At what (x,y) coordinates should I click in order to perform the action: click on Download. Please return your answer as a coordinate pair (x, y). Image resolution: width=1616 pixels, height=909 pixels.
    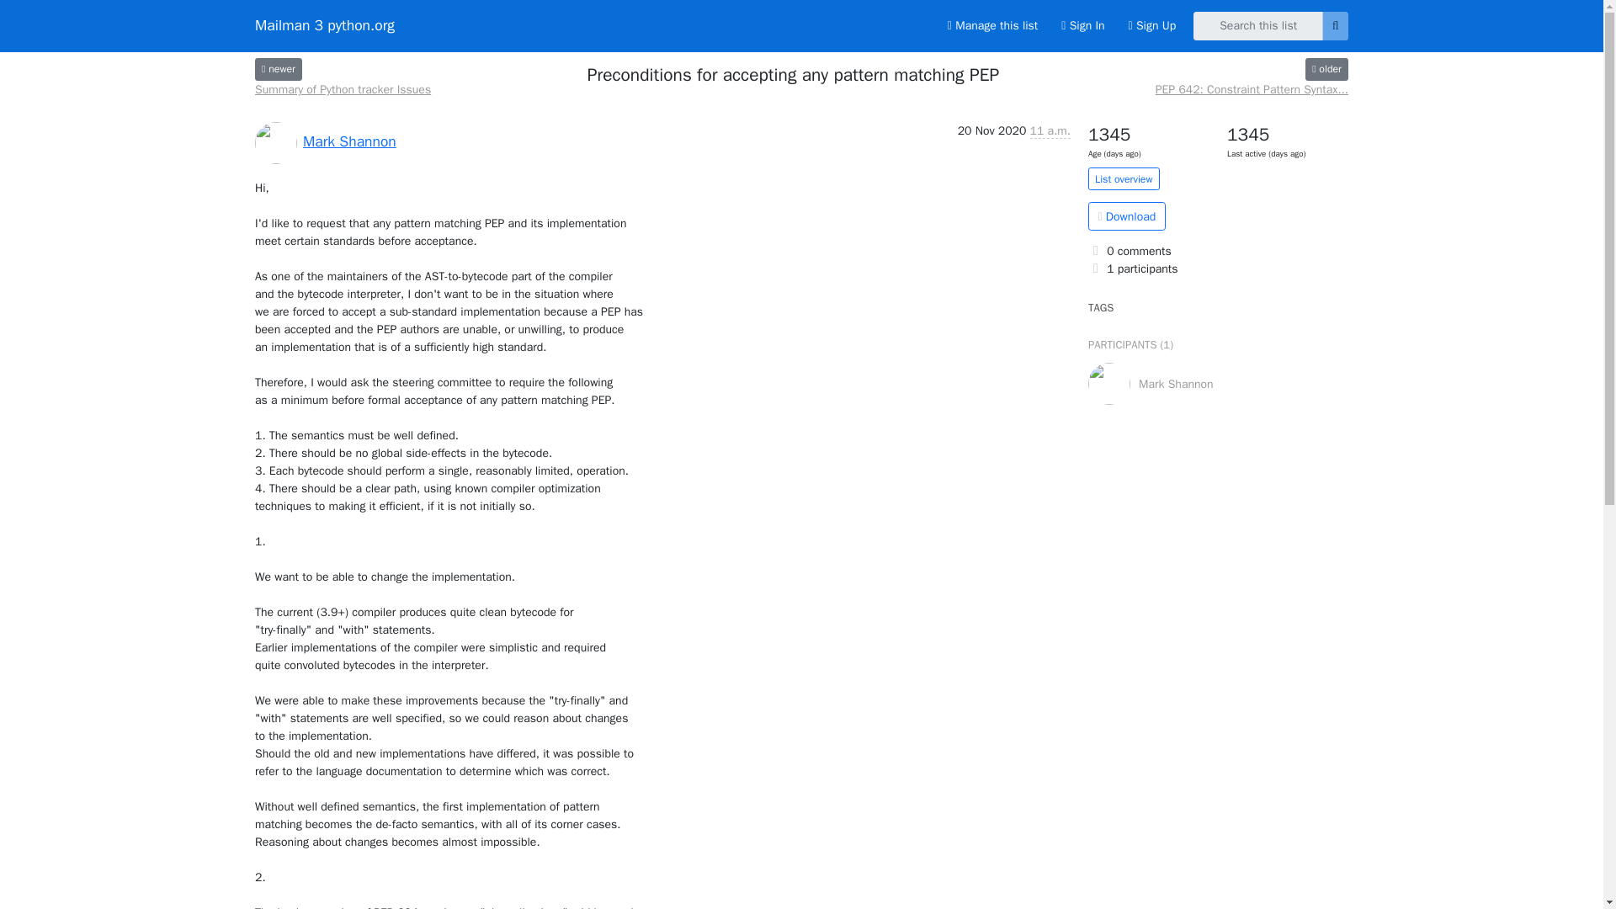
    Looking at the image, I should click on (1126, 215).